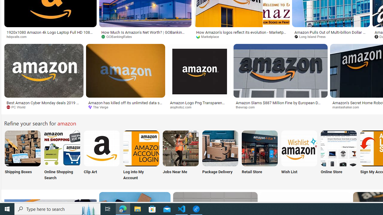 This screenshot has height=215, width=383. I want to click on Online Store, so click(339, 156).